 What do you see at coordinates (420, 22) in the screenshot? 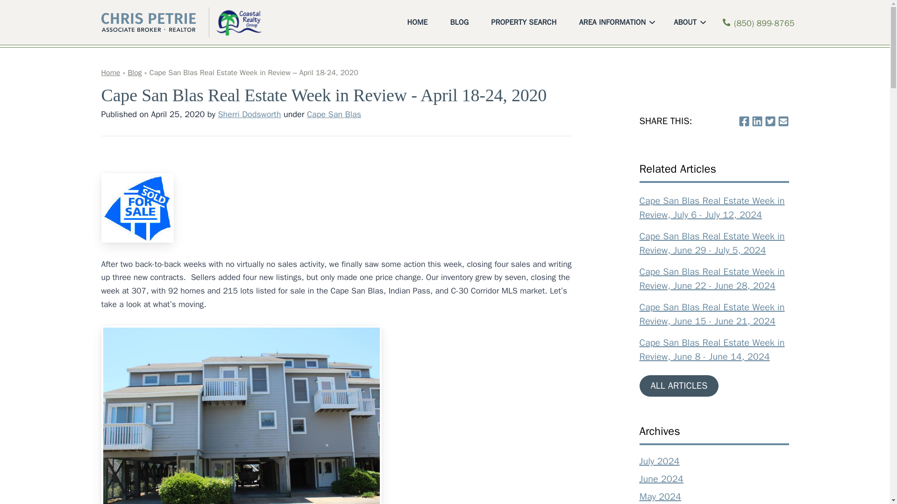
I see `HOME` at bounding box center [420, 22].